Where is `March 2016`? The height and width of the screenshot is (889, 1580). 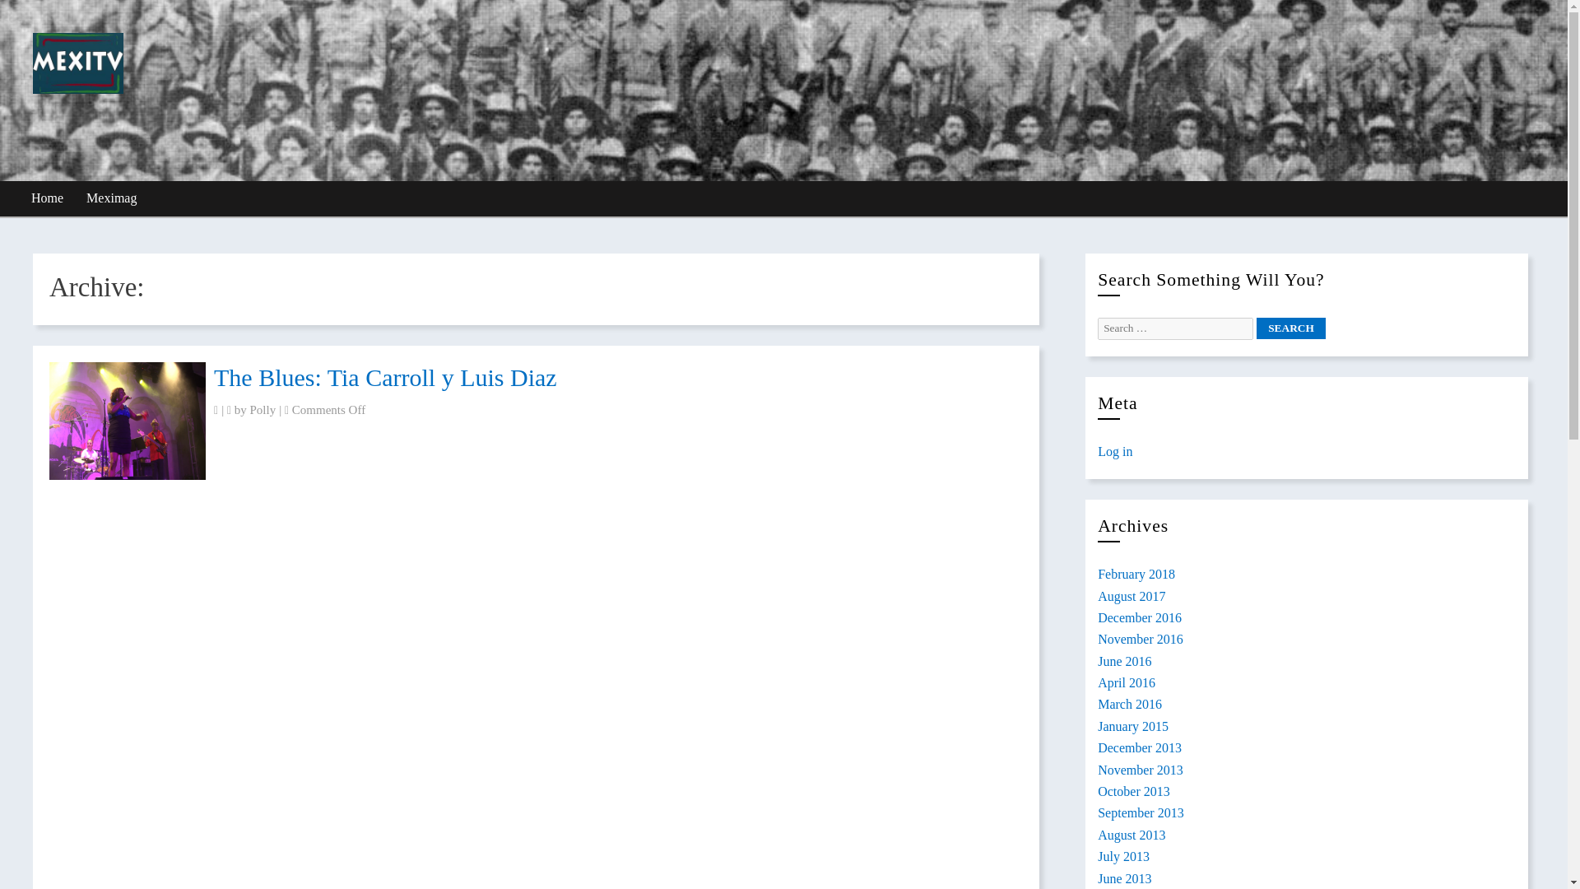
March 2016 is located at coordinates (1129, 704).